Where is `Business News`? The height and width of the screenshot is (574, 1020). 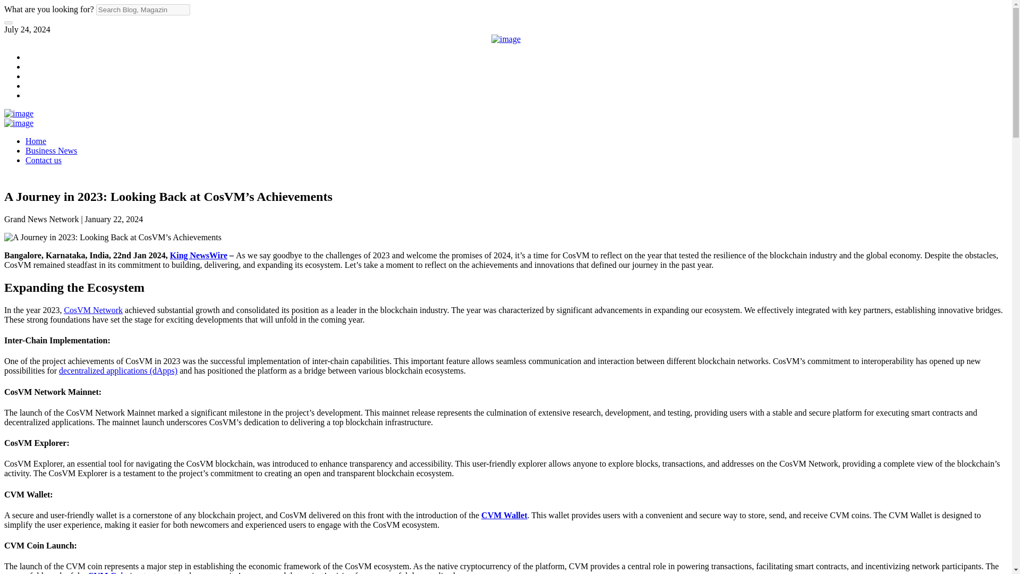
Business News is located at coordinates (51, 150).